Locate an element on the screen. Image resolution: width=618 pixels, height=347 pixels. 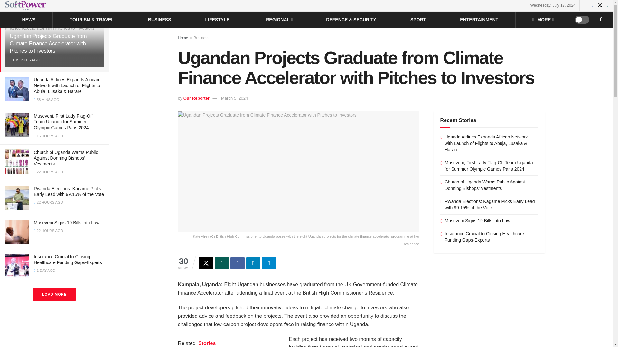
REGIONAL is located at coordinates (279, 19).